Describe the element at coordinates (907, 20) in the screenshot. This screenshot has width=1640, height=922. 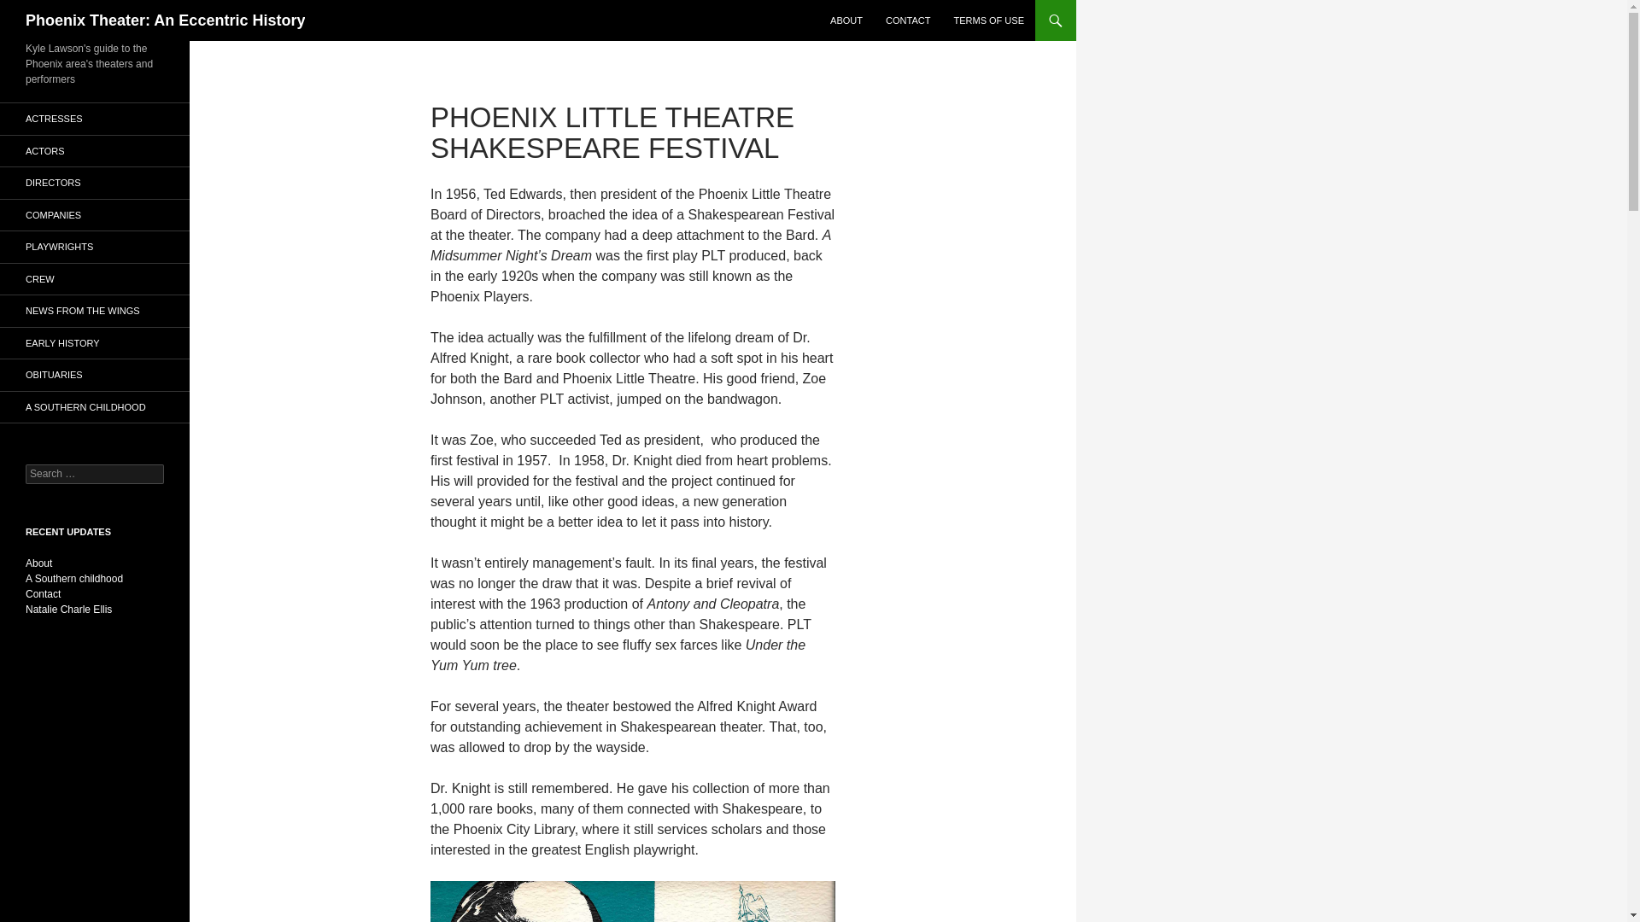
I see `CONTACT` at that location.